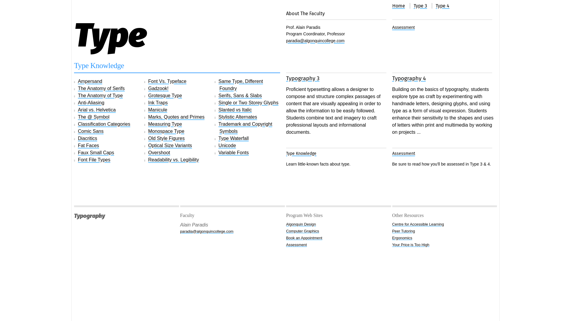 The height and width of the screenshot is (321, 571). What do you see at coordinates (423, 6) in the screenshot?
I see `Type 3` at bounding box center [423, 6].